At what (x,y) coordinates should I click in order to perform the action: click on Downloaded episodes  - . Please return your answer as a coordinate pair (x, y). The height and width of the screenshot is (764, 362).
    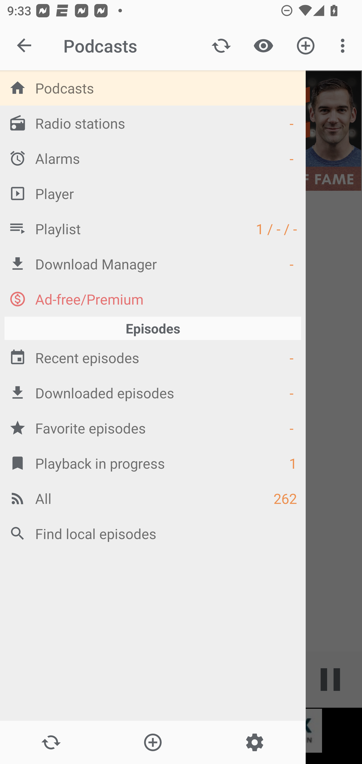
    Looking at the image, I should click on (153, 393).